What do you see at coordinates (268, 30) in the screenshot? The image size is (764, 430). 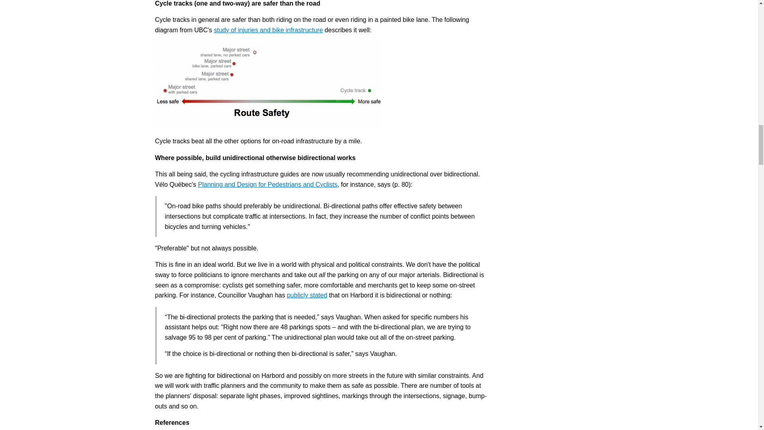 I see `study of injuries and bike infrastructure` at bounding box center [268, 30].